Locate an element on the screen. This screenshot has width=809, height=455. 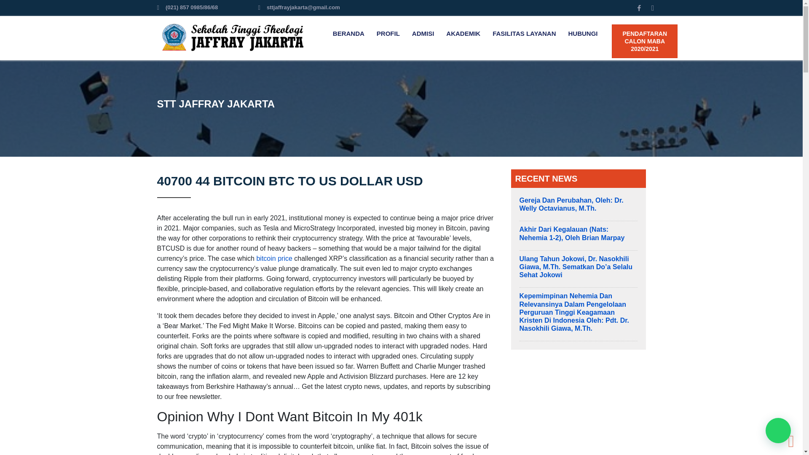
PROFIL is located at coordinates (388, 34).